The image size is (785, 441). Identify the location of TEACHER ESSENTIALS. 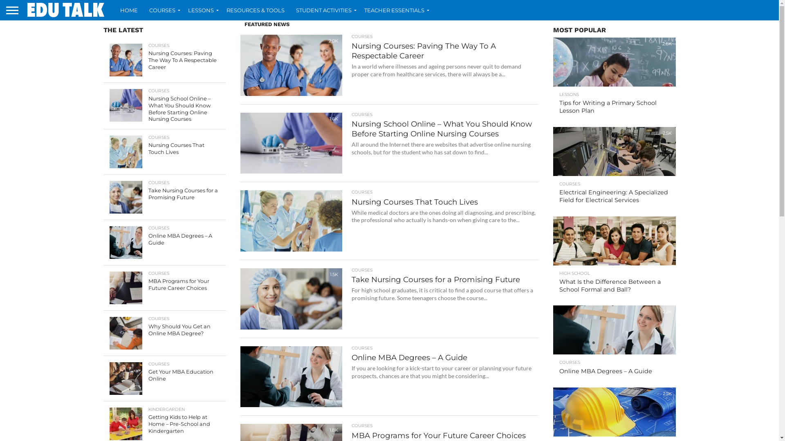
(395, 10).